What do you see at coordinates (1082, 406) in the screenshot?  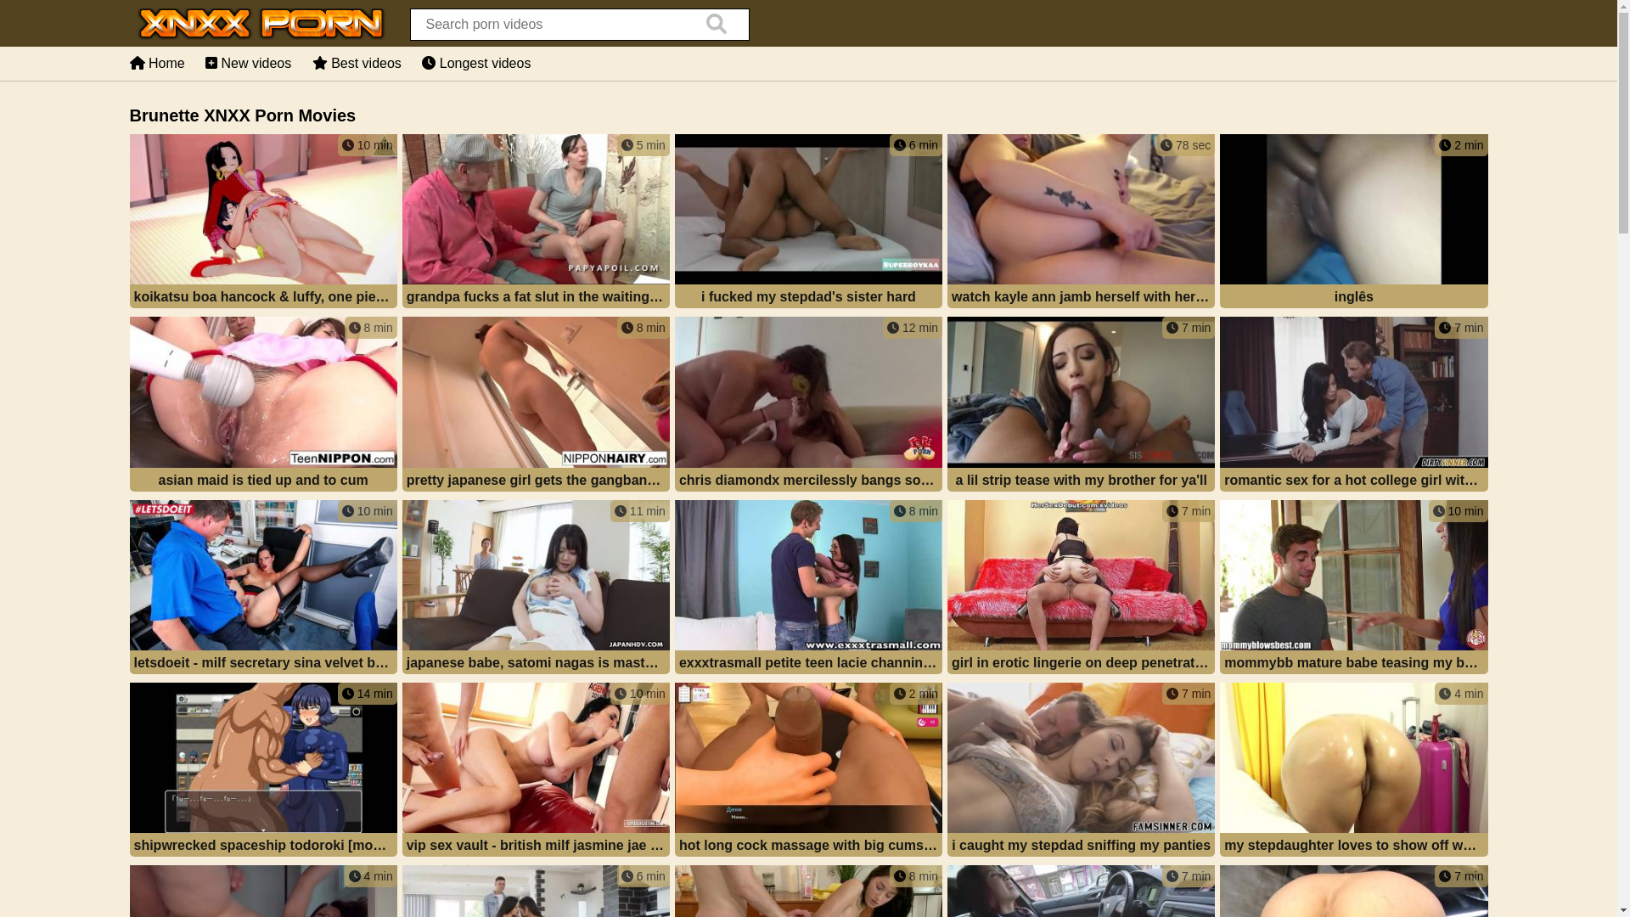 I see `7 min
a lil strip tease with my brother for ya'll` at bounding box center [1082, 406].